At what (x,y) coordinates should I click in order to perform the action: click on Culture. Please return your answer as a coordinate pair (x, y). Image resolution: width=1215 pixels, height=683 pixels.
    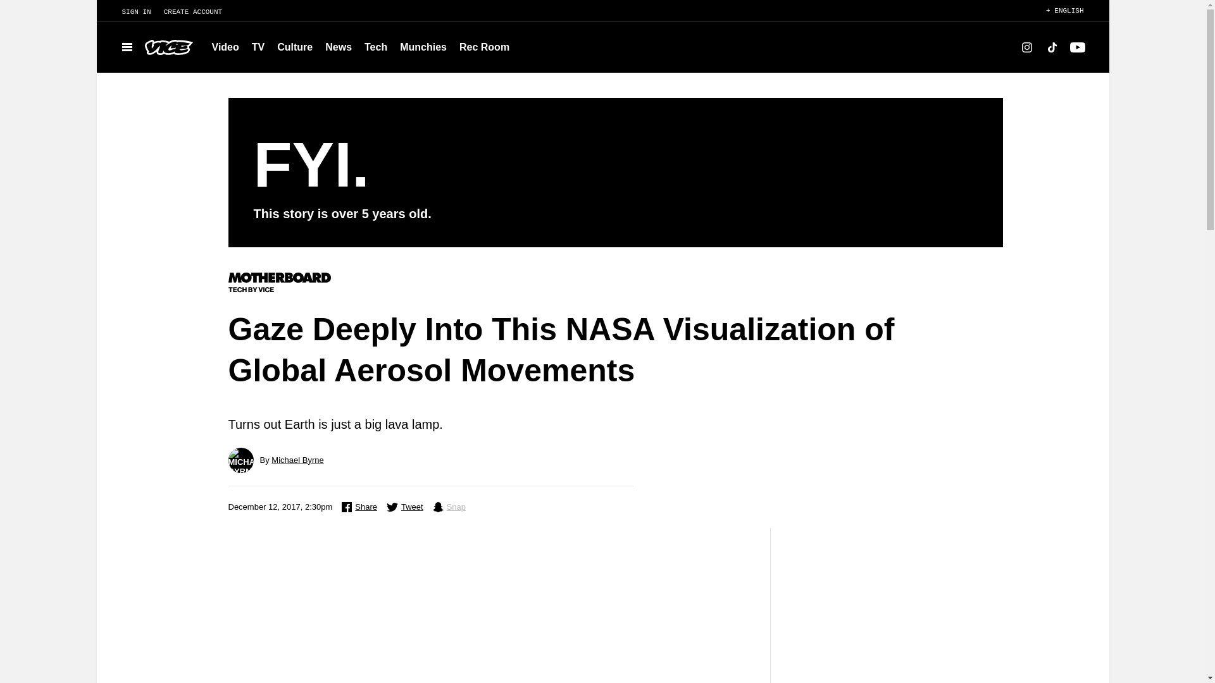
    Looking at the image, I should click on (295, 47).